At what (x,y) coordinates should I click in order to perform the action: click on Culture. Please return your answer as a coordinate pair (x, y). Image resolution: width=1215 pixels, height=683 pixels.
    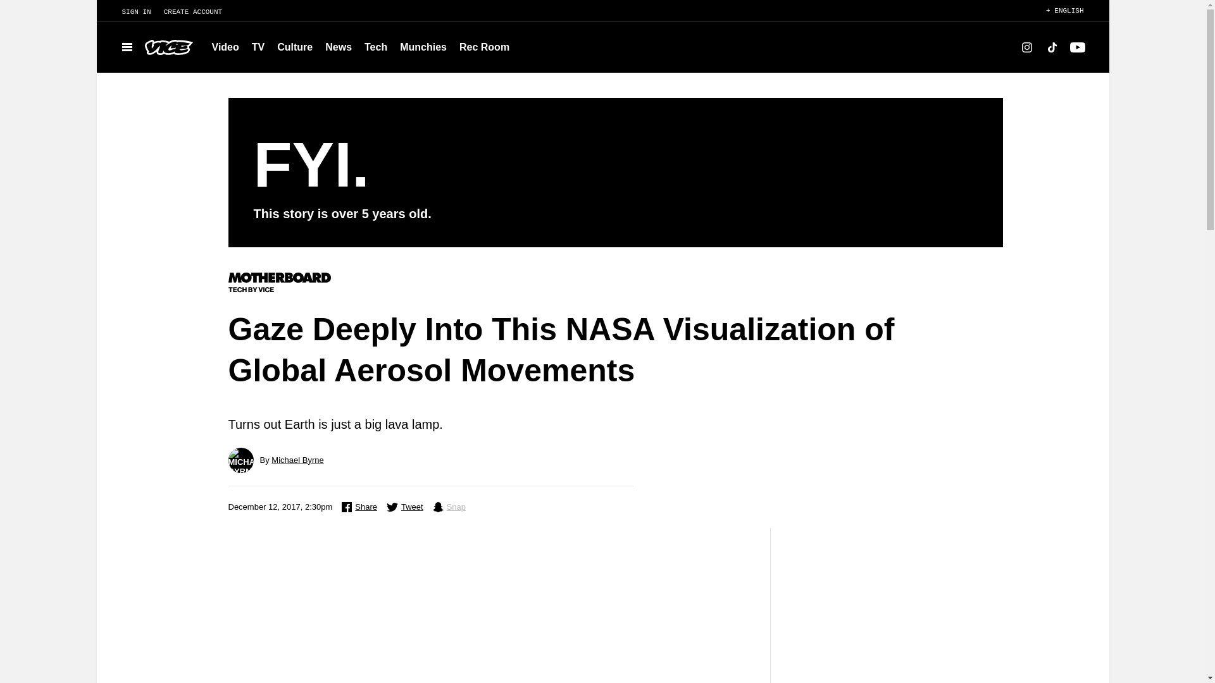
    Looking at the image, I should click on (295, 47).